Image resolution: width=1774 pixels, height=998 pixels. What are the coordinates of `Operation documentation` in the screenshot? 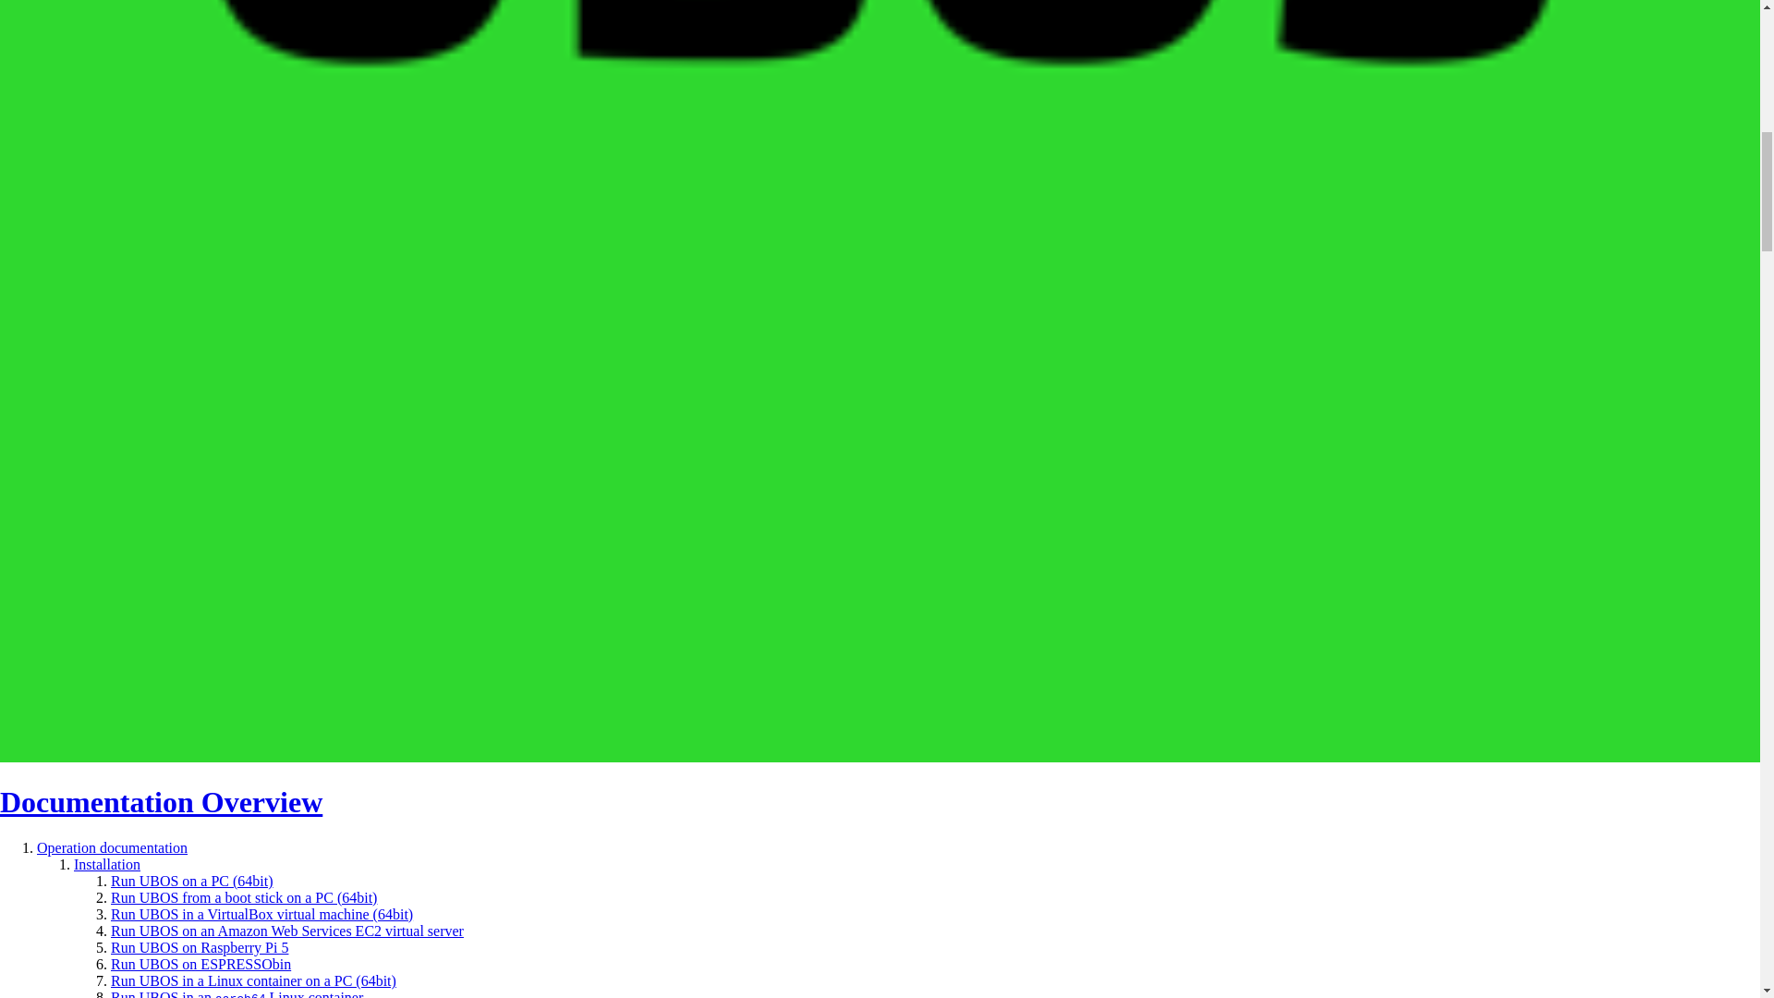 It's located at (113, 847).